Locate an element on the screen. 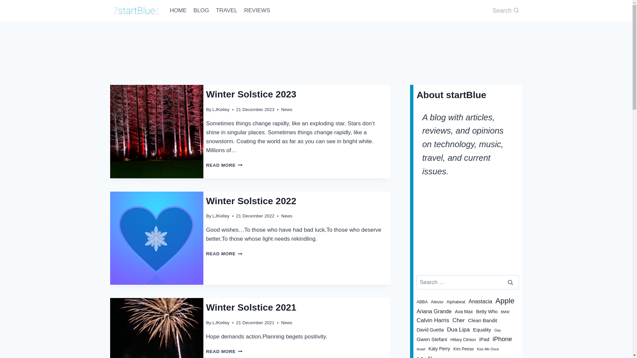  Advertisement is located at coordinates (224, 351).